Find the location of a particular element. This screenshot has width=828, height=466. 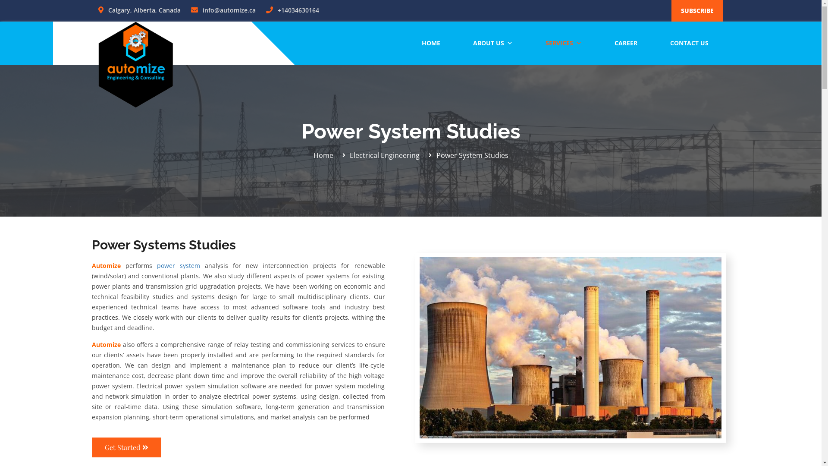

info@automize.ca is located at coordinates (223, 10).